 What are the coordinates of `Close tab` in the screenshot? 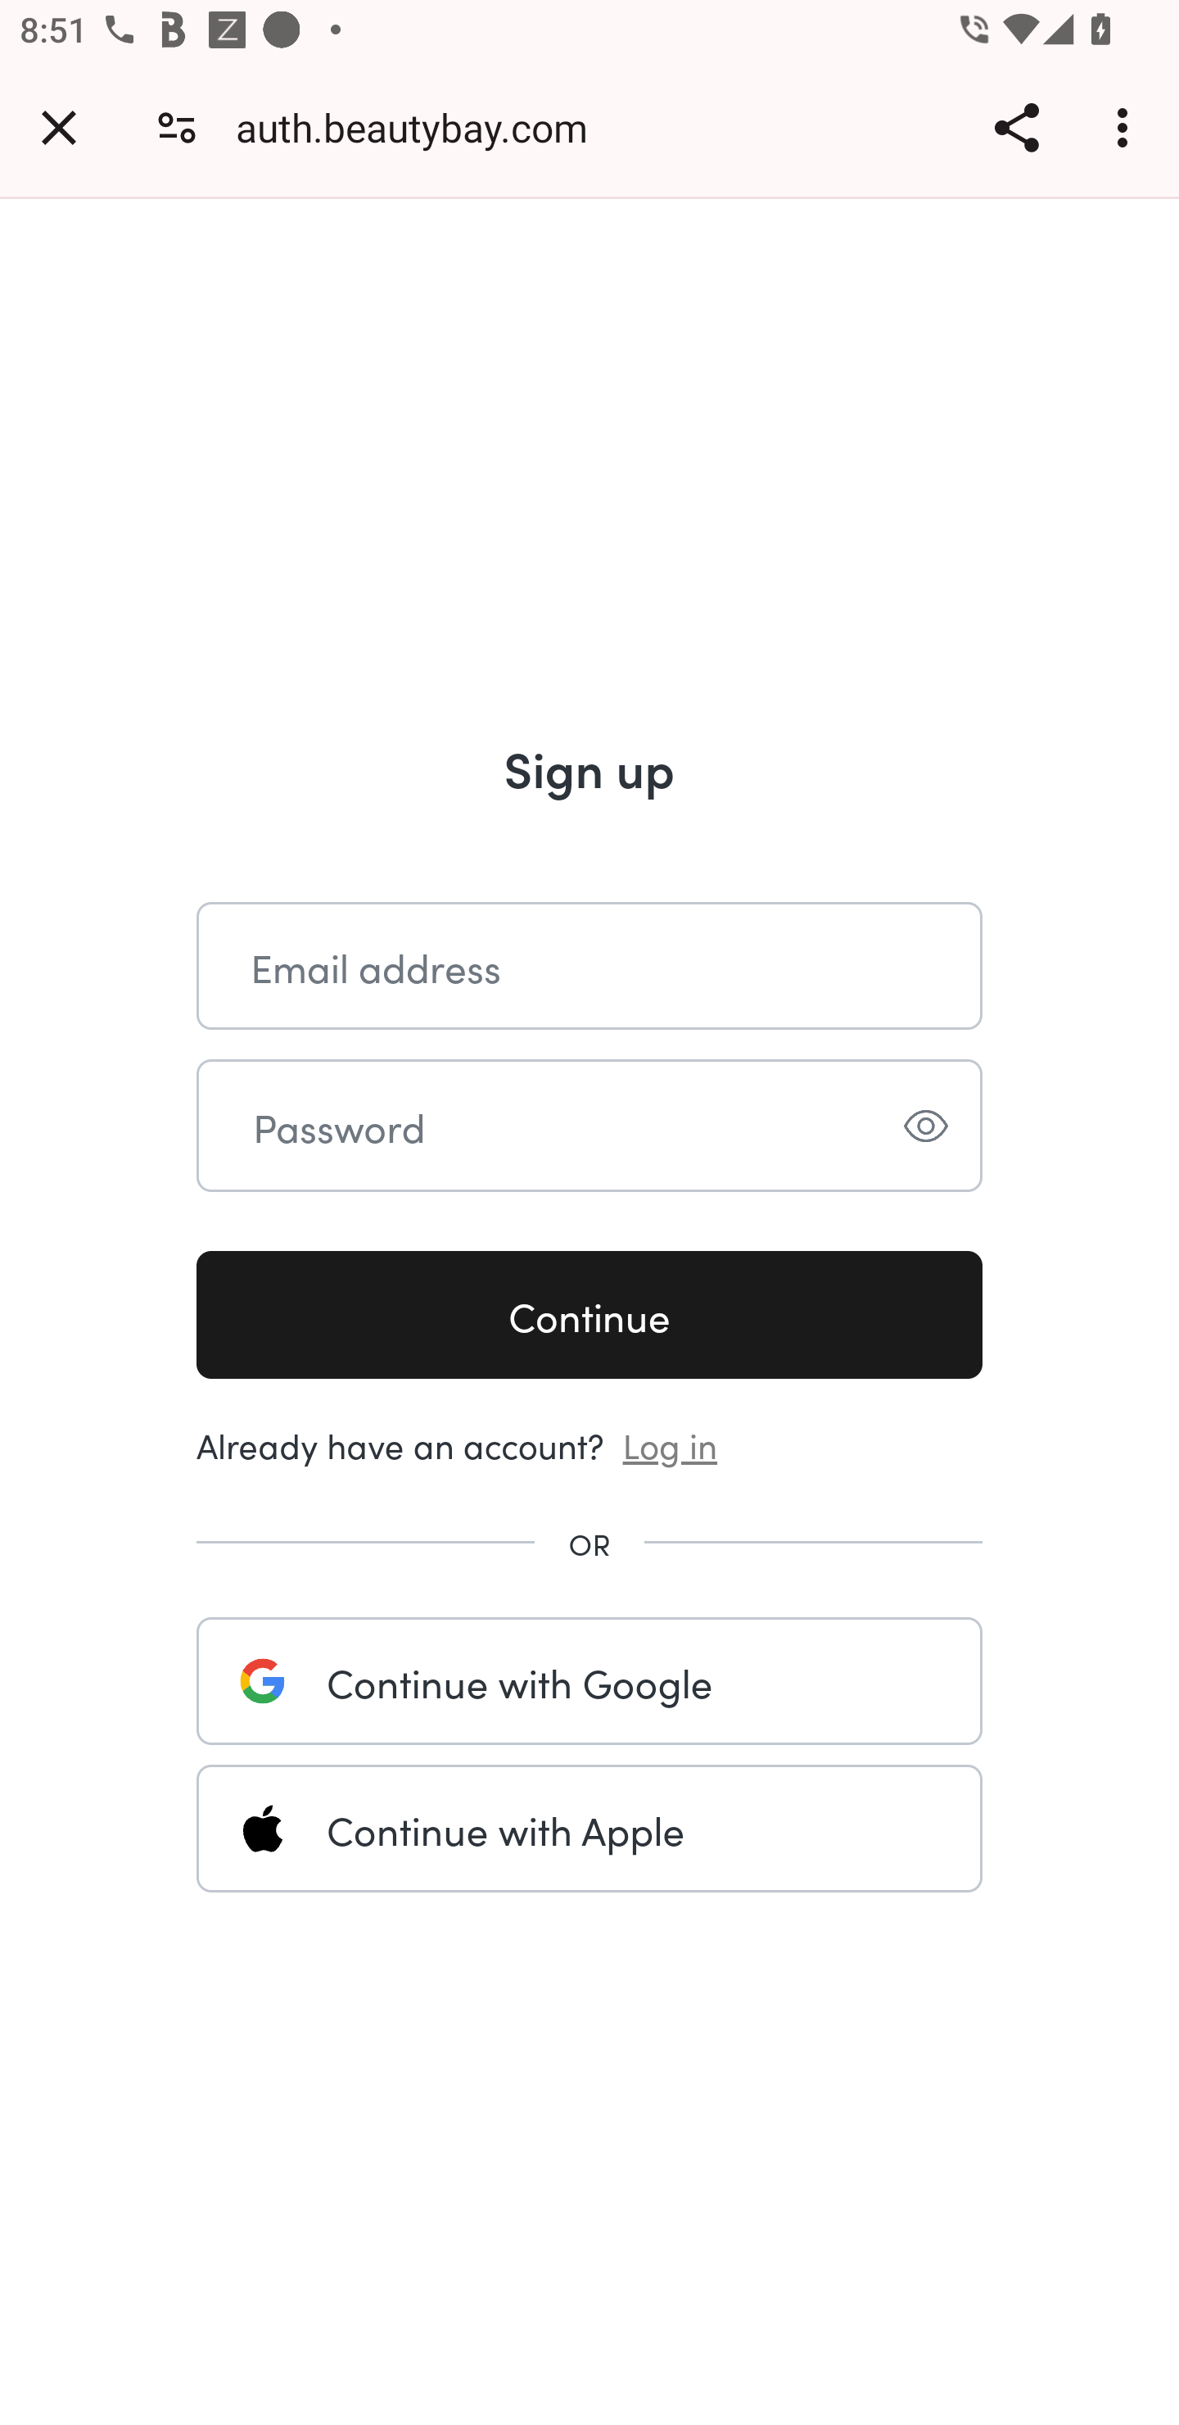 It's located at (59, 127).